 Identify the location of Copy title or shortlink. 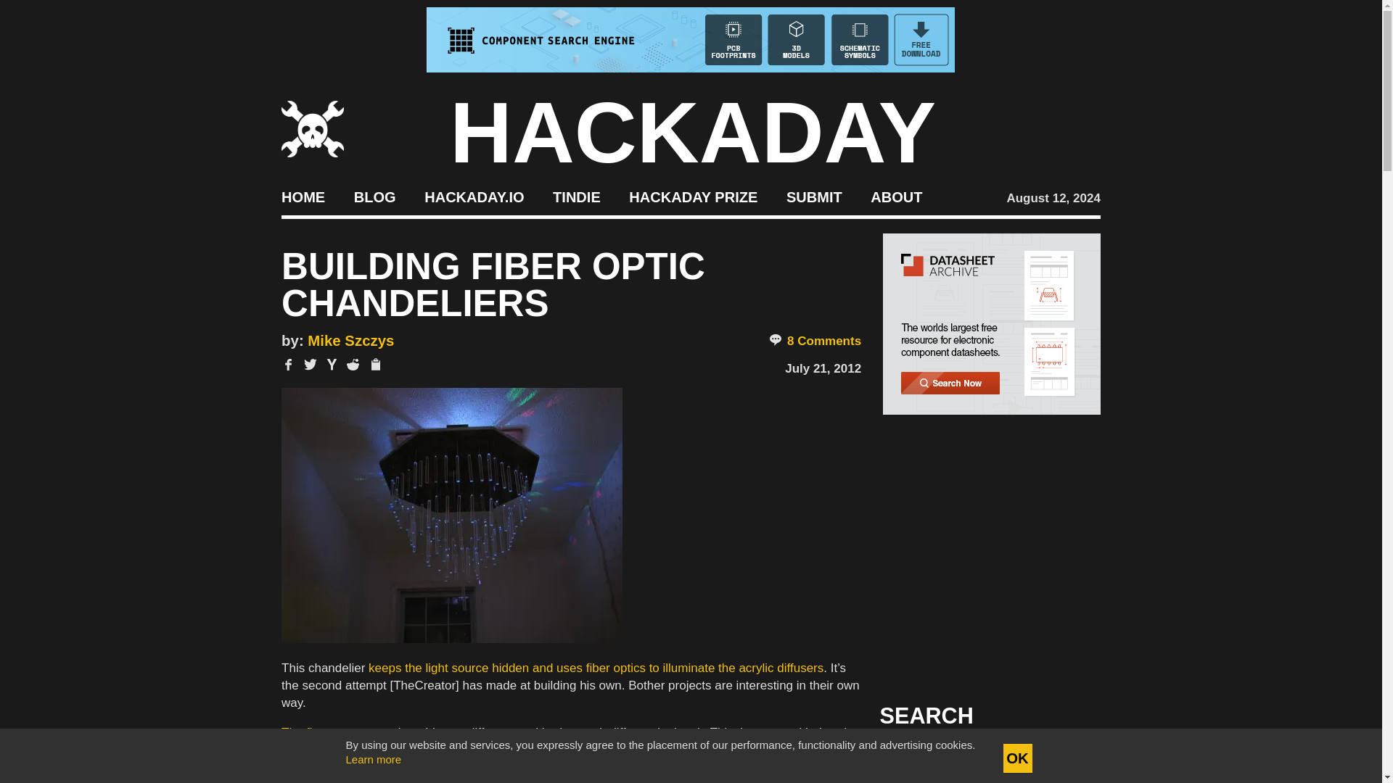
(374, 365).